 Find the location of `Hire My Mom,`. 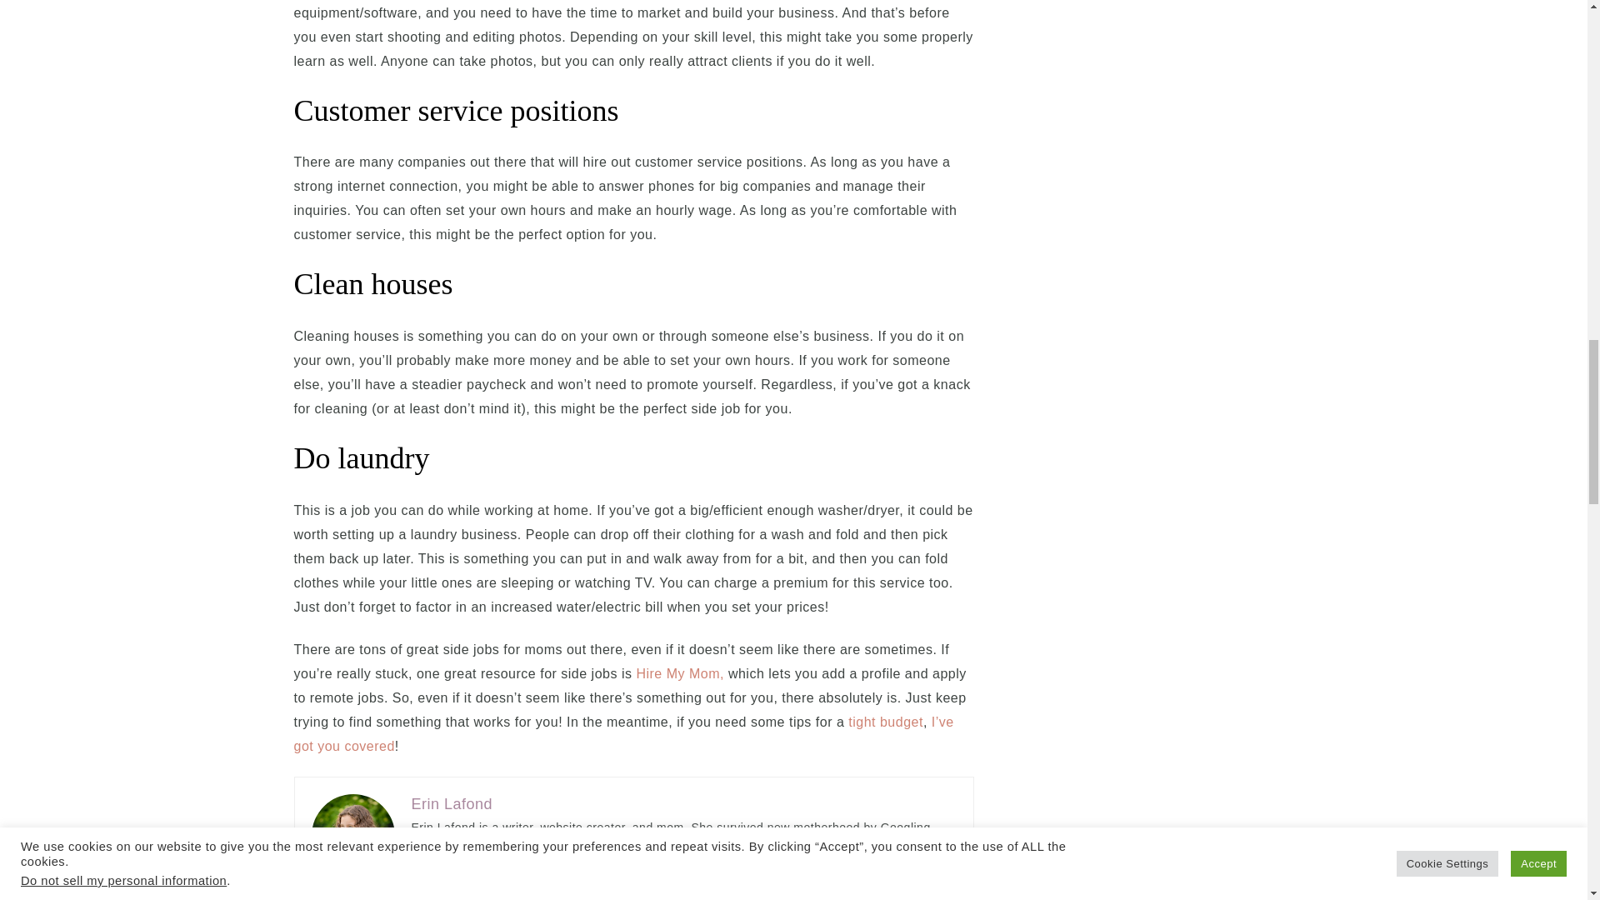

Hire My Mom, is located at coordinates (680, 673).